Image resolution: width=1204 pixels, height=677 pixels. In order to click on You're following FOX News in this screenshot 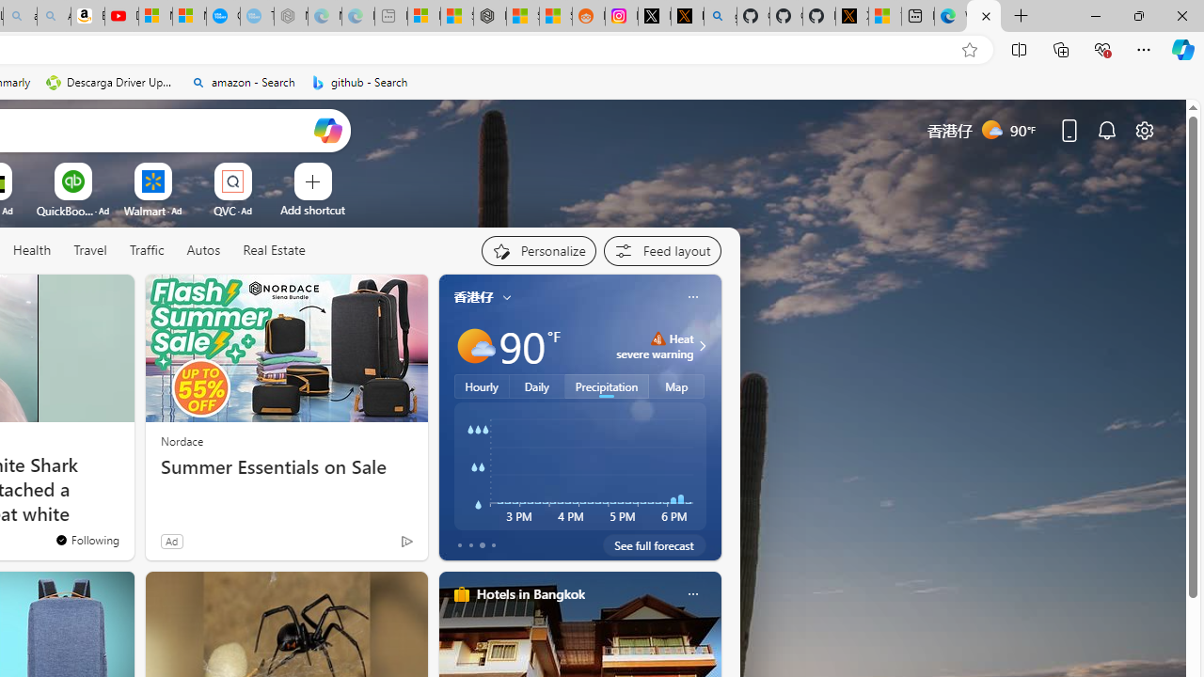, I will do `click(87, 539)`.